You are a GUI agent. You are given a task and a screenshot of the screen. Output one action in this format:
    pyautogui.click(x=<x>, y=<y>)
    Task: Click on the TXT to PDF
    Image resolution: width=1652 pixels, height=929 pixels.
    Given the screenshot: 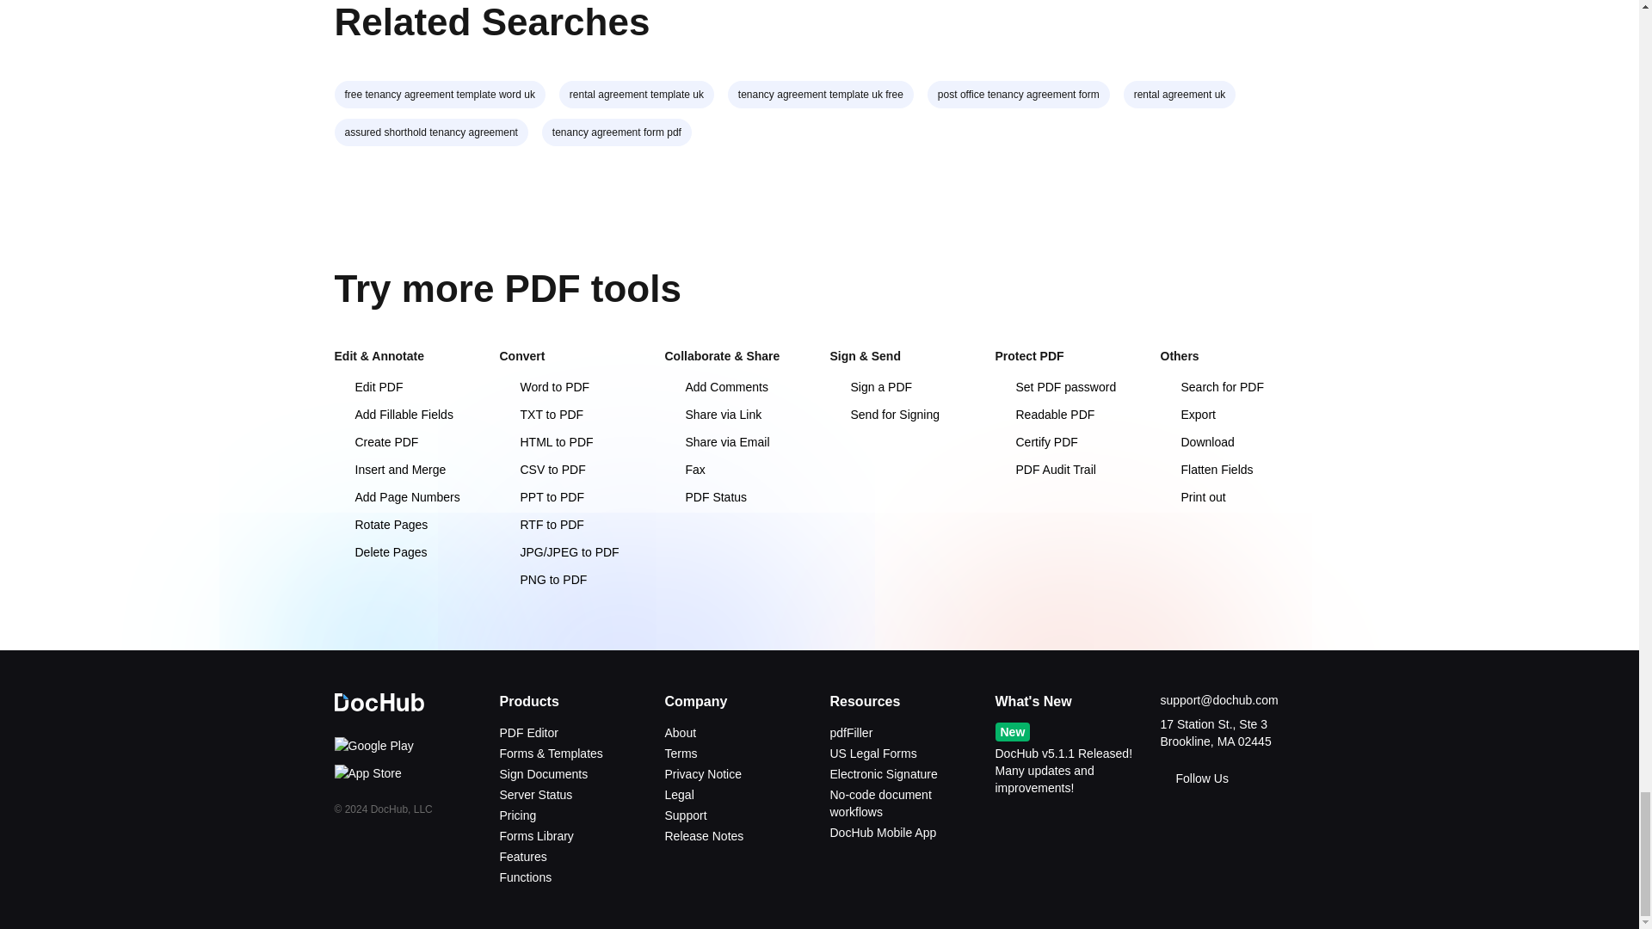 What is the action you would take?
    pyautogui.click(x=540, y=415)
    